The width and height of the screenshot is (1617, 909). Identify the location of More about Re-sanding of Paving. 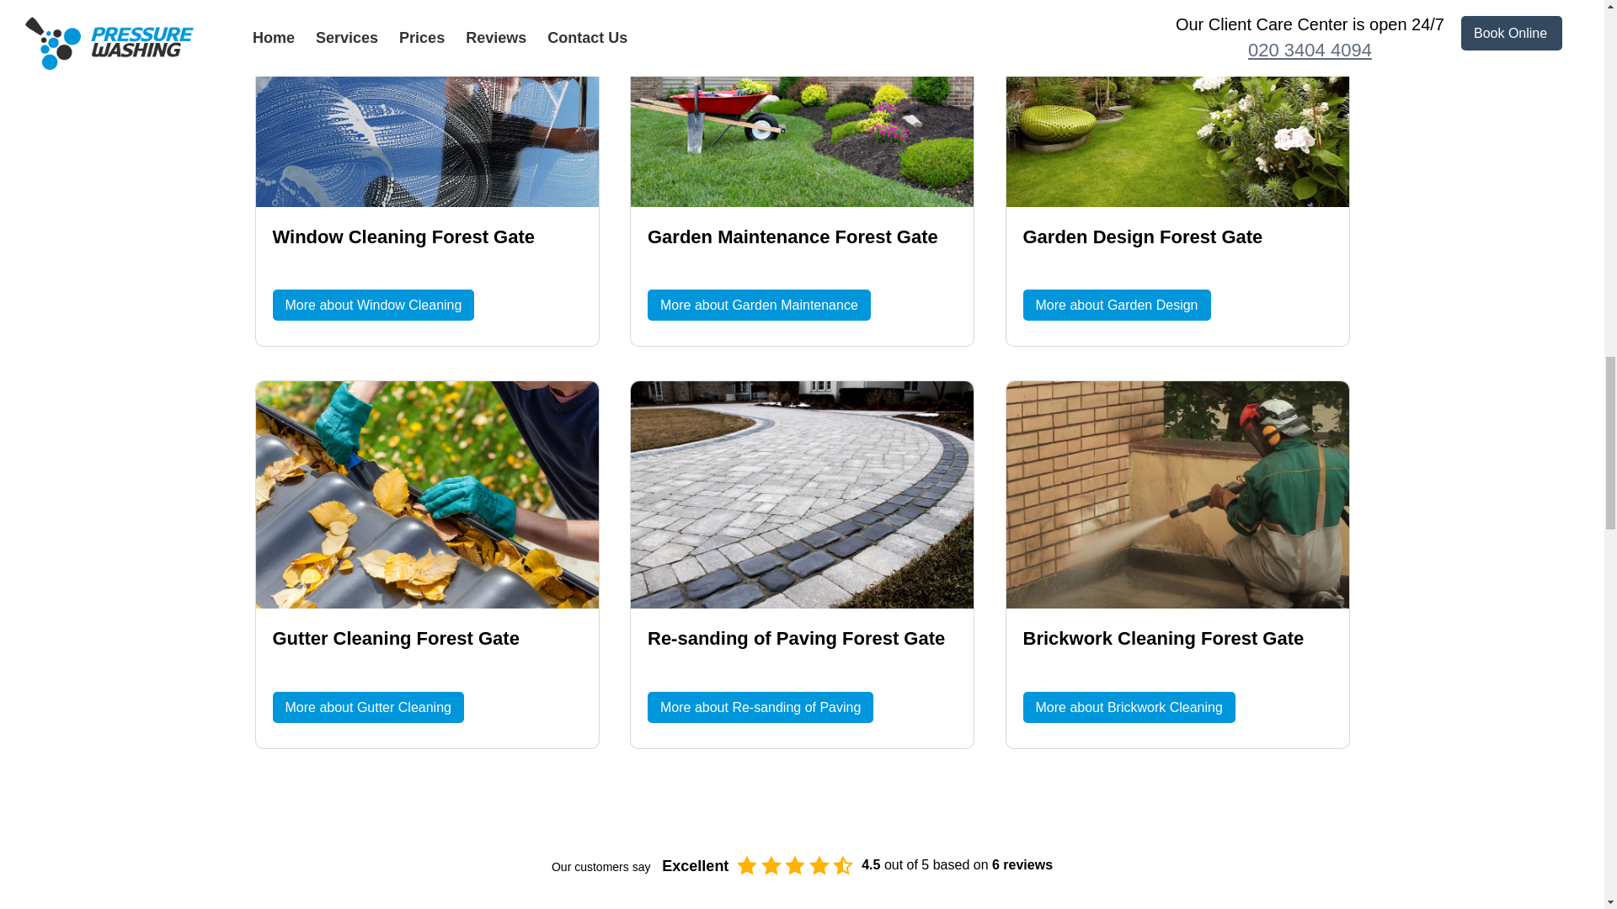
(760, 707).